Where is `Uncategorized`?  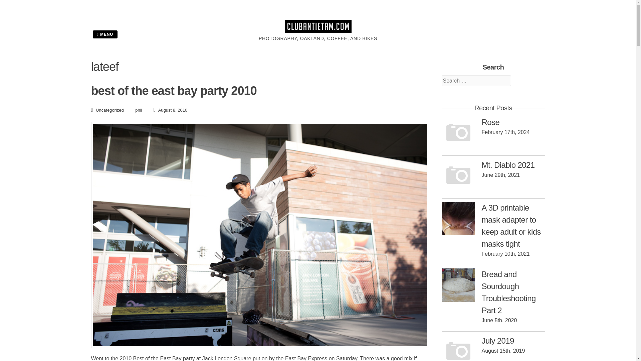
Uncategorized is located at coordinates (110, 110).